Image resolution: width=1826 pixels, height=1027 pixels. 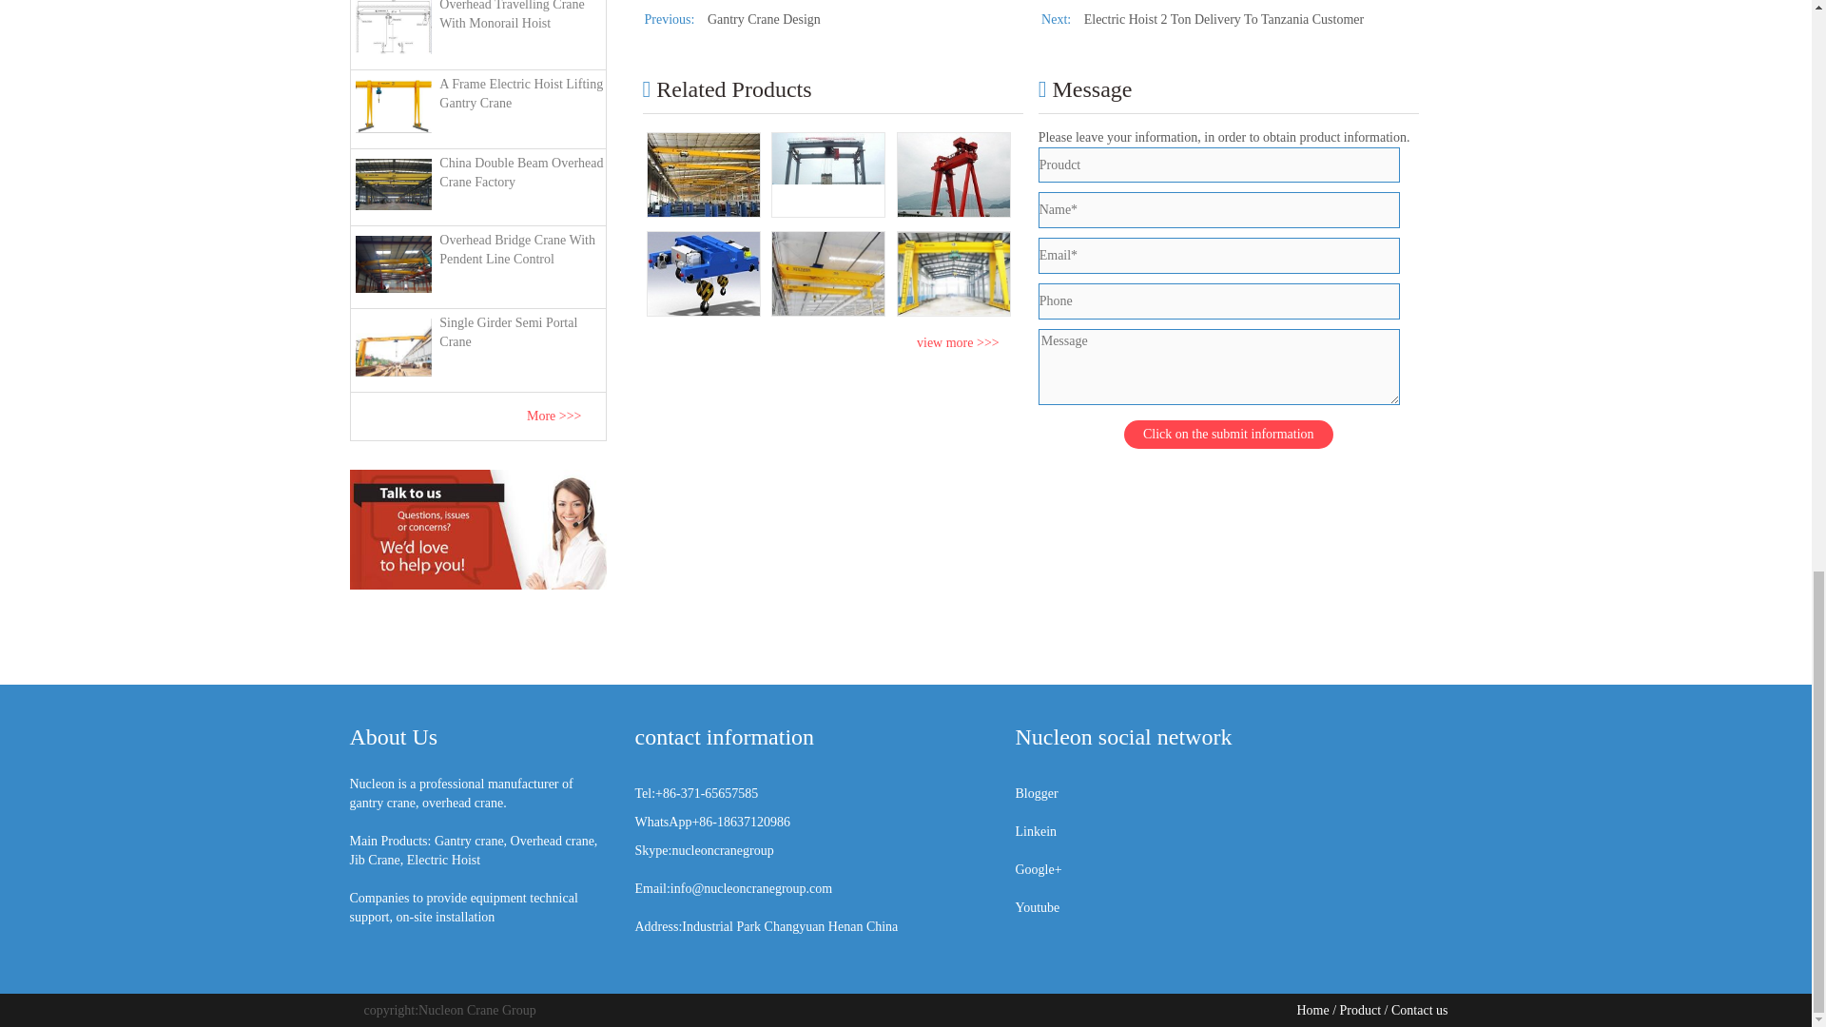 I want to click on A Frame Electric Hoist Lifting Gantry Crane, so click(x=477, y=107).